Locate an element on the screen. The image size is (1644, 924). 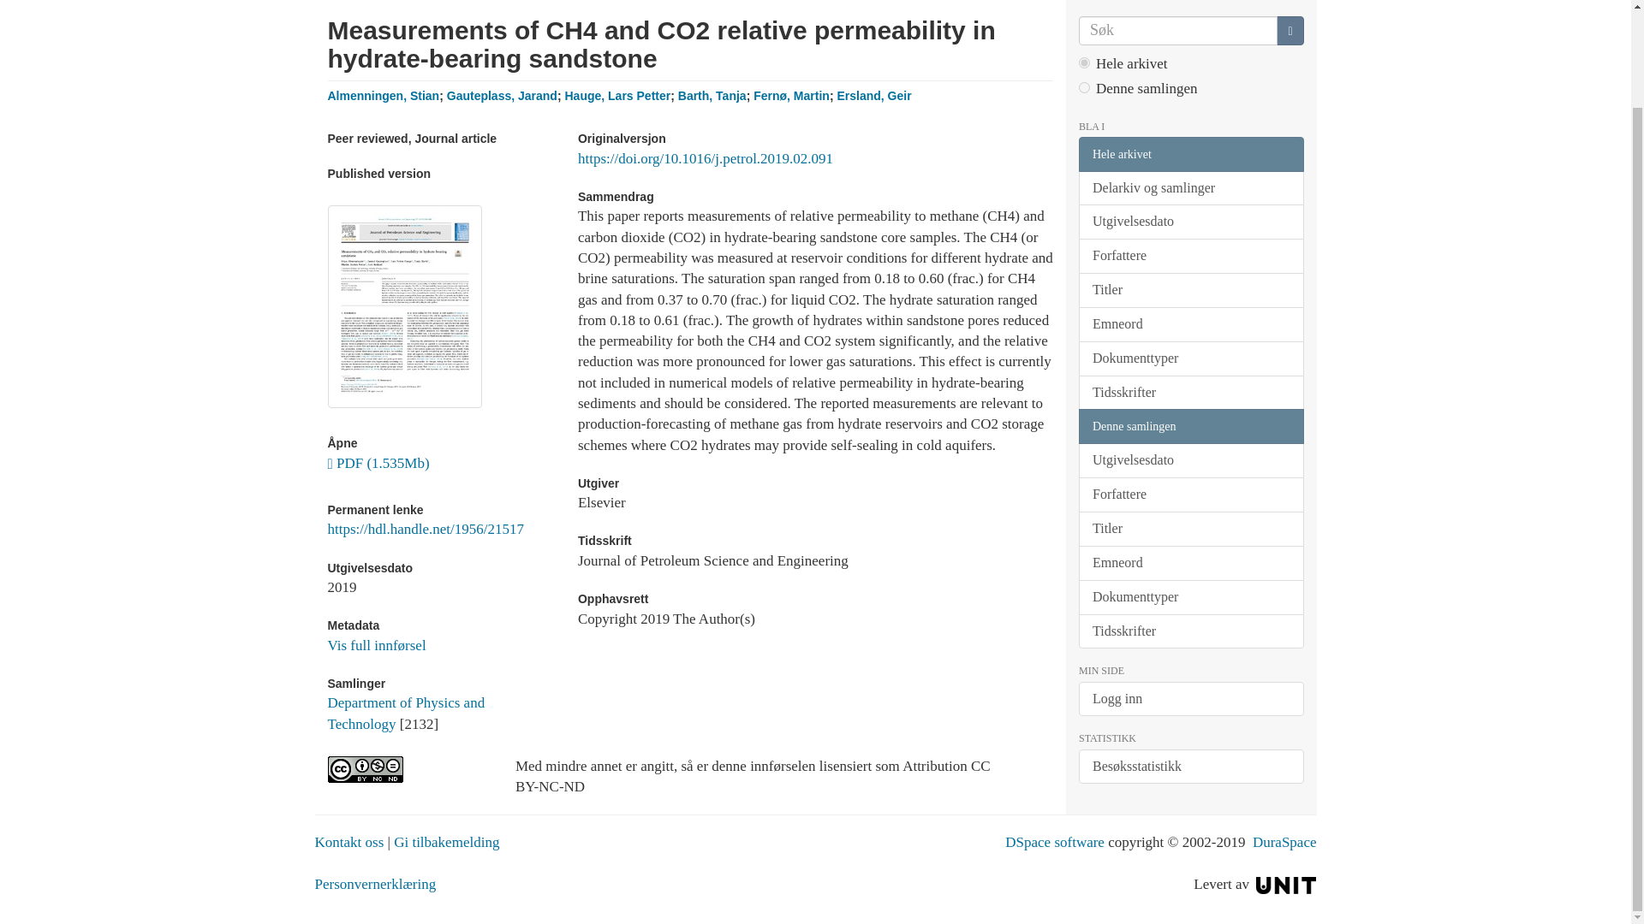
Almenningen, Stian is located at coordinates (383, 95).